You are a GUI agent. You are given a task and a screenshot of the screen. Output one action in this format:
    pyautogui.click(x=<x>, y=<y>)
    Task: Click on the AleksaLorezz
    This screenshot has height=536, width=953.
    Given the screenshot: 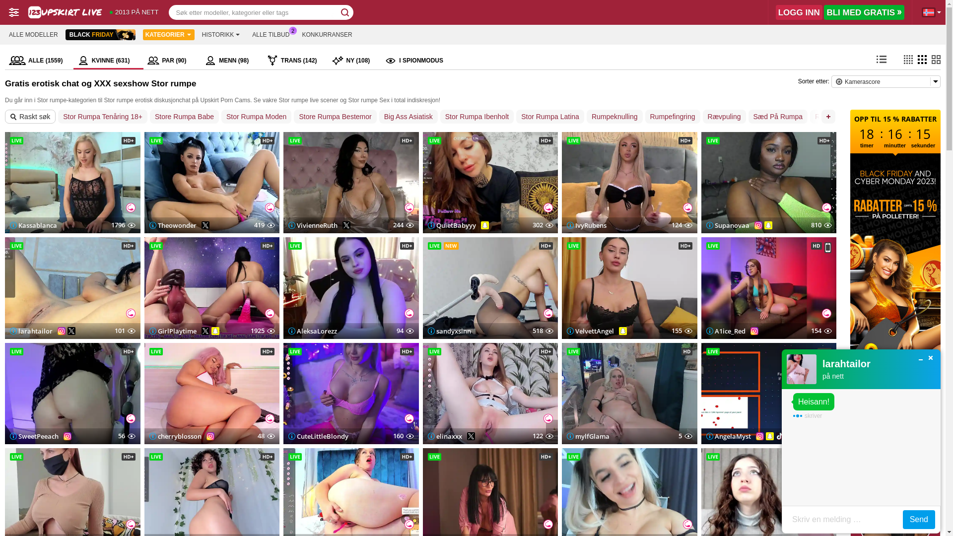 What is the action you would take?
    pyautogui.click(x=313, y=331)
    